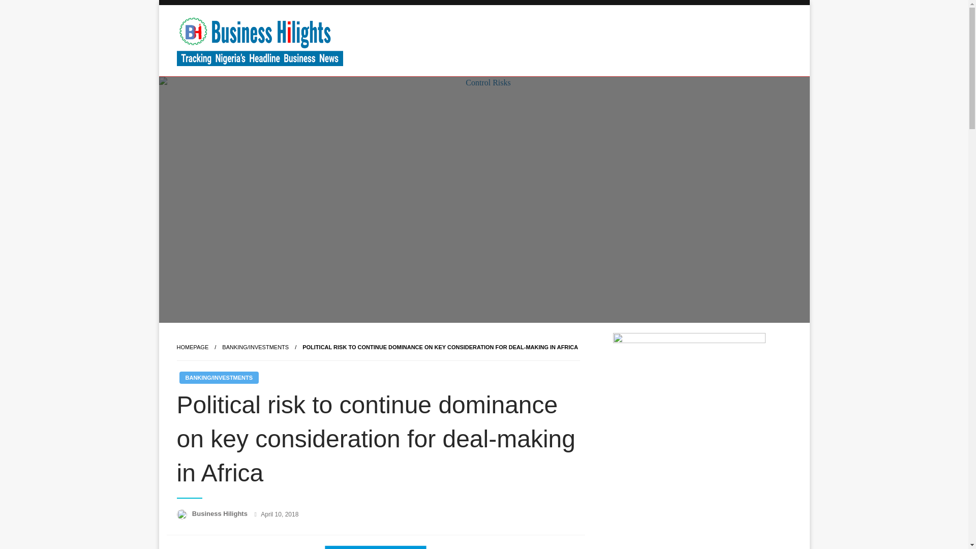 The width and height of the screenshot is (976, 549). What do you see at coordinates (221, 513) in the screenshot?
I see `Business Hilights` at bounding box center [221, 513].